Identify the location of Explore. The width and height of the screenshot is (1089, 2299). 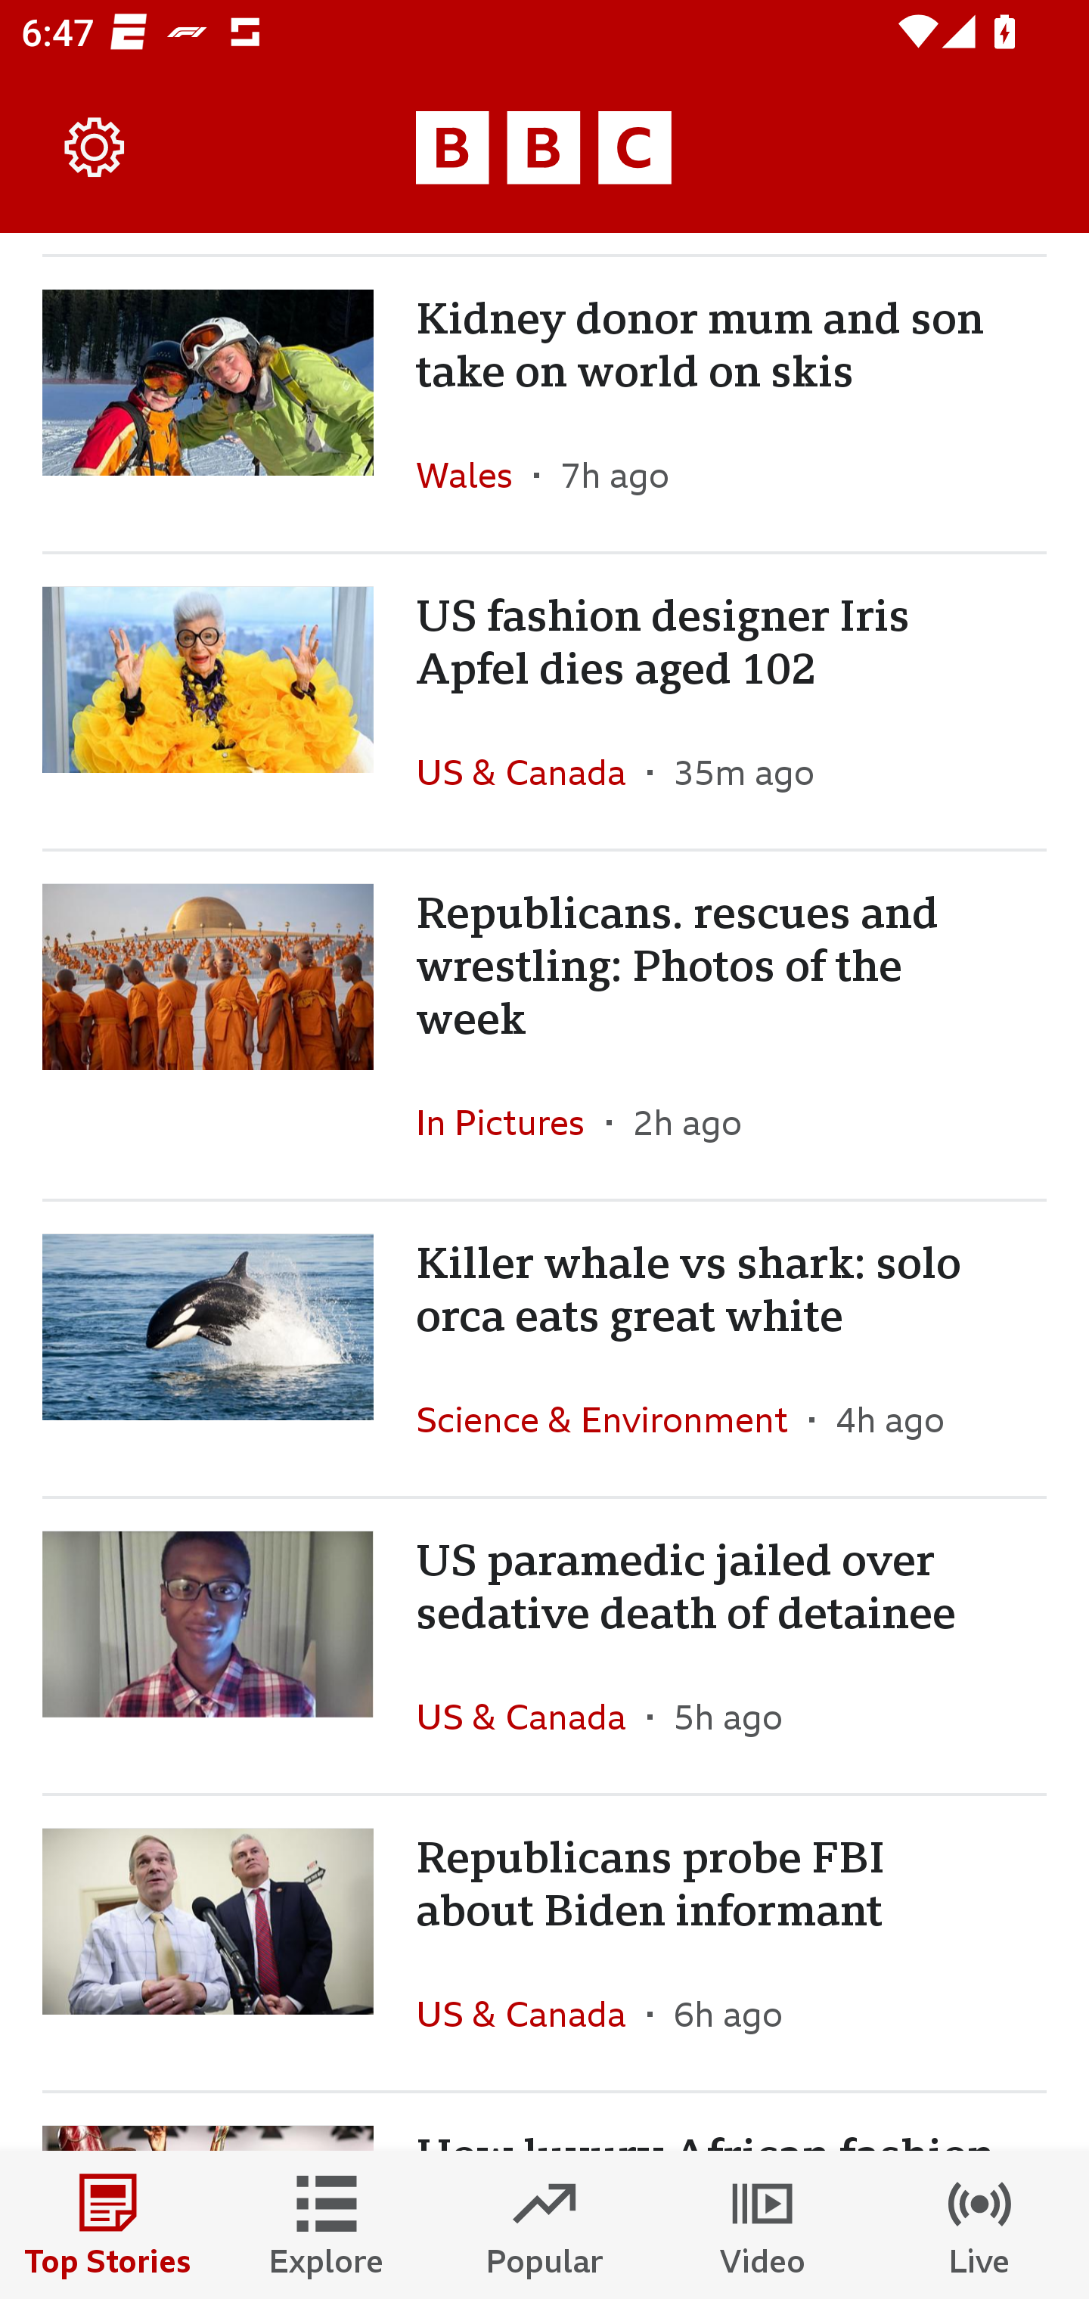
(327, 2225).